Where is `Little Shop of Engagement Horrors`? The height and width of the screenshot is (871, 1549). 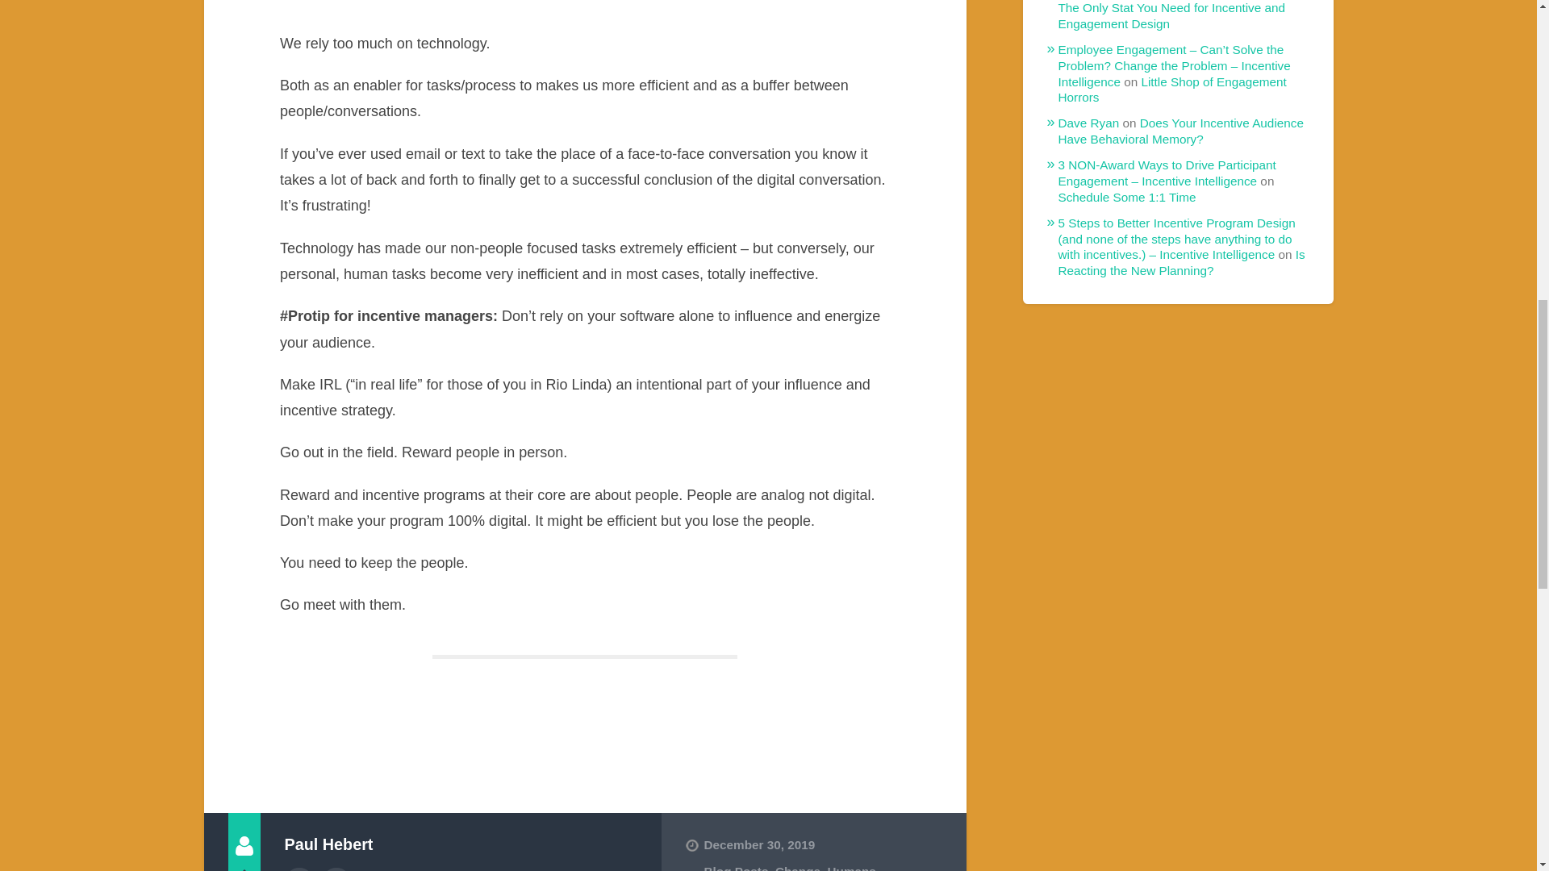 Little Shop of Engagement Horrors is located at coordinates (1172, 89).